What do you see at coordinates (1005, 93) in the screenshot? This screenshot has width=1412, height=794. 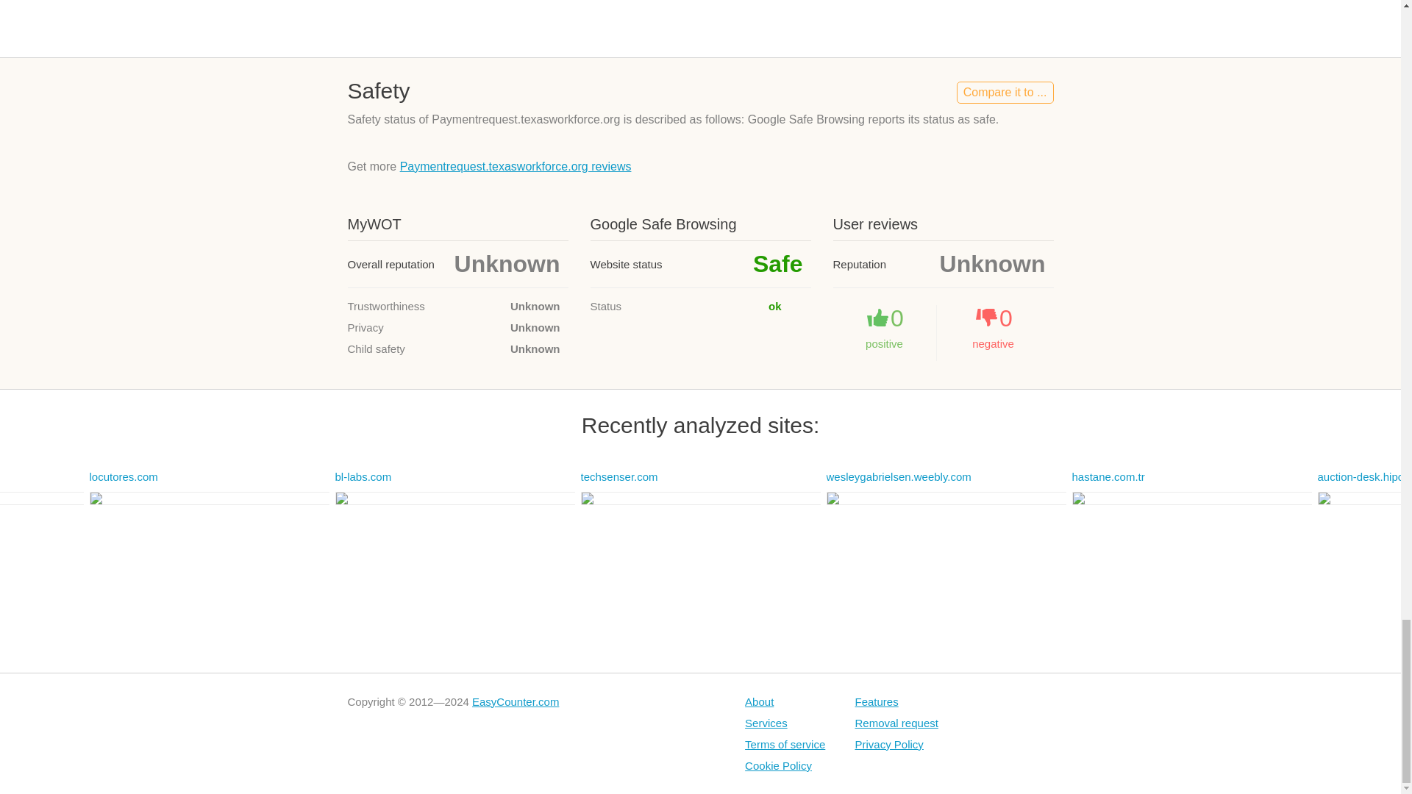 I see `Compare it to ...` at bounding box center [1005, 93].